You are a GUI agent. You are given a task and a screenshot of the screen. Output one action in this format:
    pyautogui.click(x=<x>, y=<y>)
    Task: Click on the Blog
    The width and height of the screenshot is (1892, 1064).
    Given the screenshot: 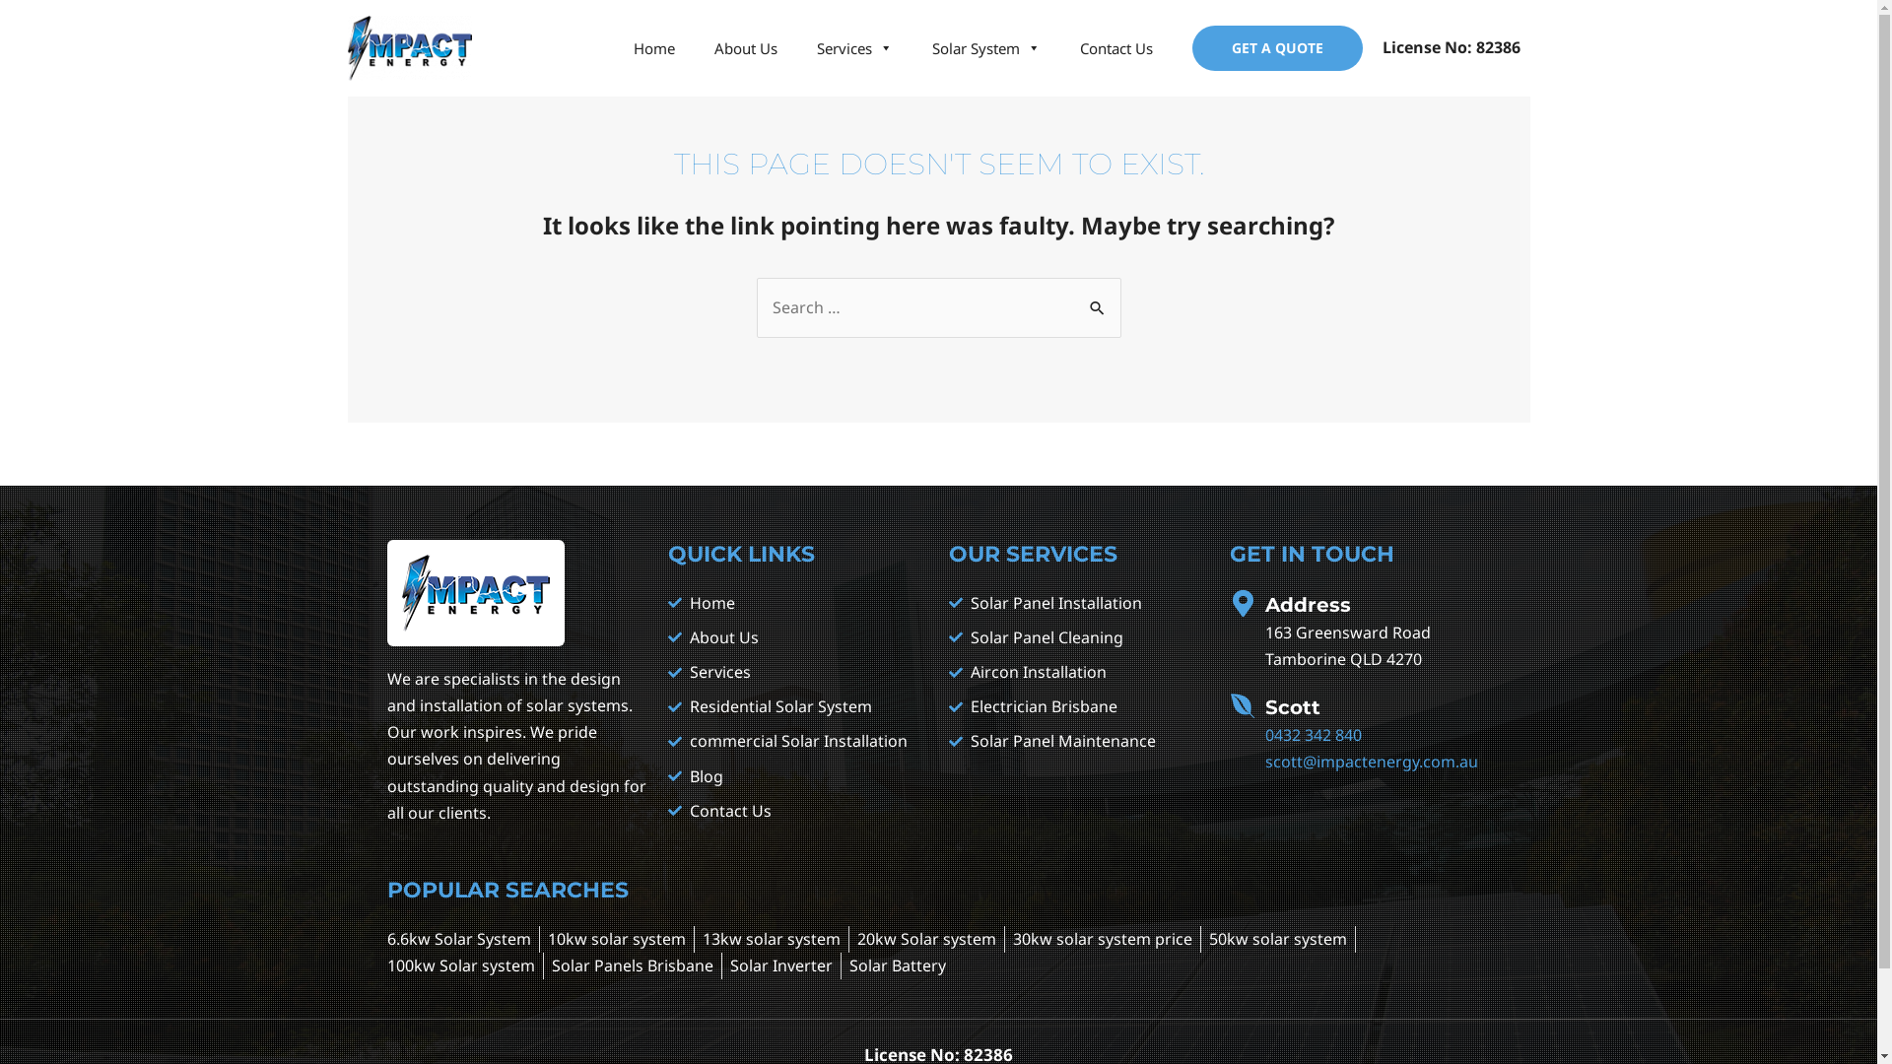 What is the action you would take?
    pyautogui.click(x=798, y=776)
    